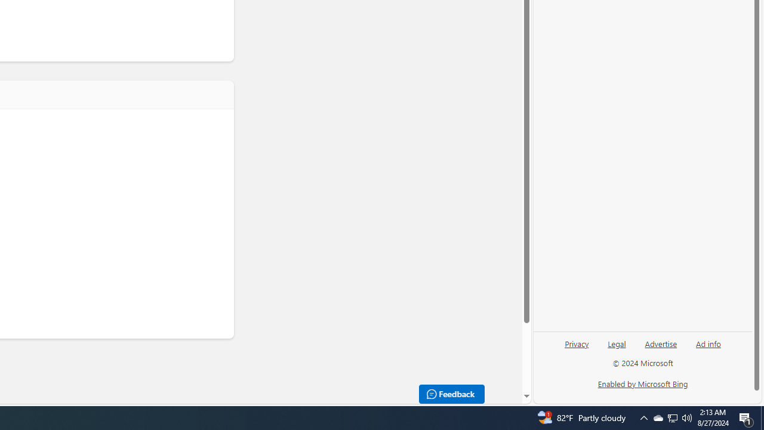 Image resolution: width=764 pixels, height=430 pixels. Describe the element at coordinates (577, 348) in the screenshot. I see `Privacy` at that location.